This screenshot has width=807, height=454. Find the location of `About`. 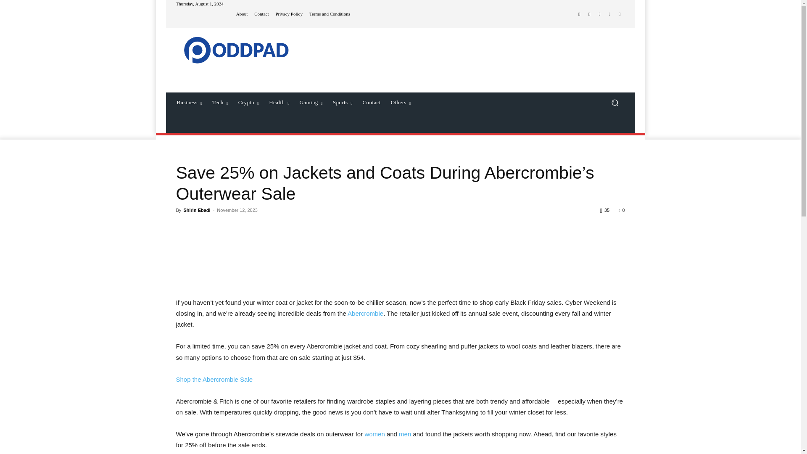

About is located at coordinates (242, 14).